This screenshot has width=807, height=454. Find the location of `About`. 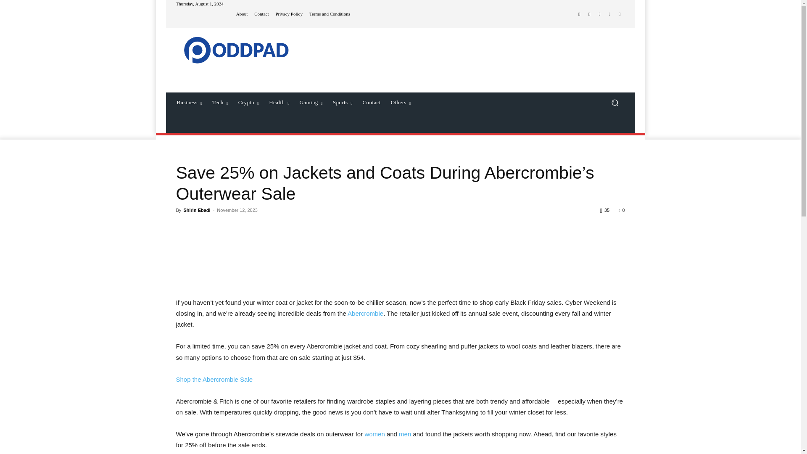

About is located at coordinates (242, 14).